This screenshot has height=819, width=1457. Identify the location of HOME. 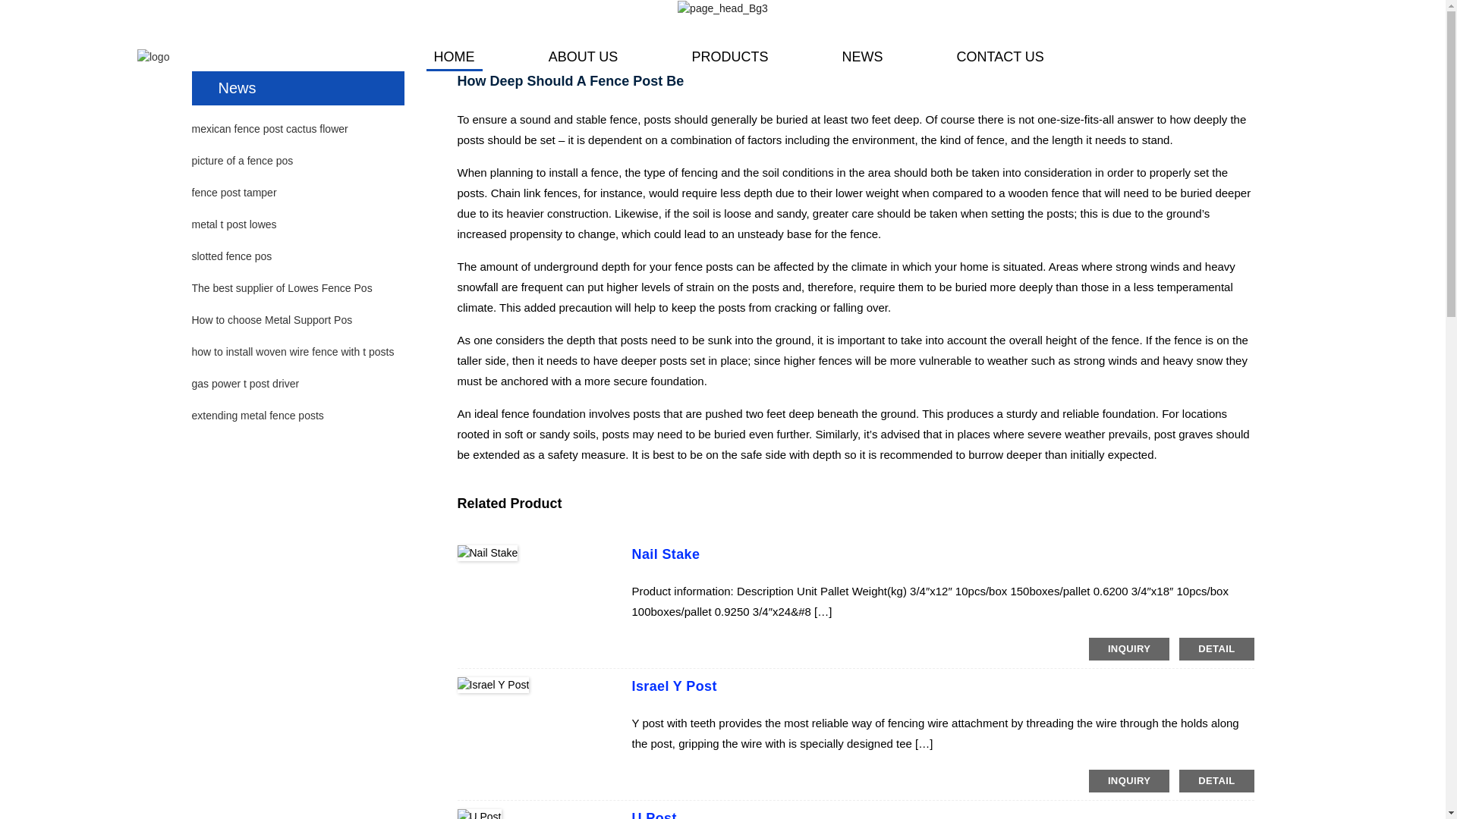
(454, 56).